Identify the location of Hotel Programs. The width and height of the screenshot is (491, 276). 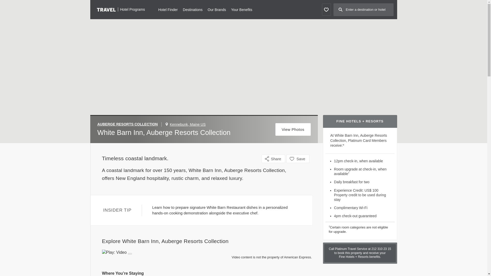
(121, 9).